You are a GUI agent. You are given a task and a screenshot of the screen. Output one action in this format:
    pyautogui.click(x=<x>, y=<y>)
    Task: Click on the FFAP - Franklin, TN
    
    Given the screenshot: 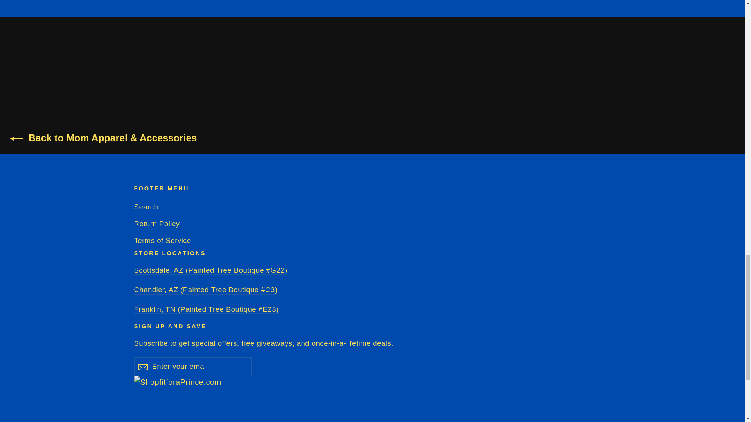 What is the action you would take?
    pyautogui.click(x=206, y=309)
    